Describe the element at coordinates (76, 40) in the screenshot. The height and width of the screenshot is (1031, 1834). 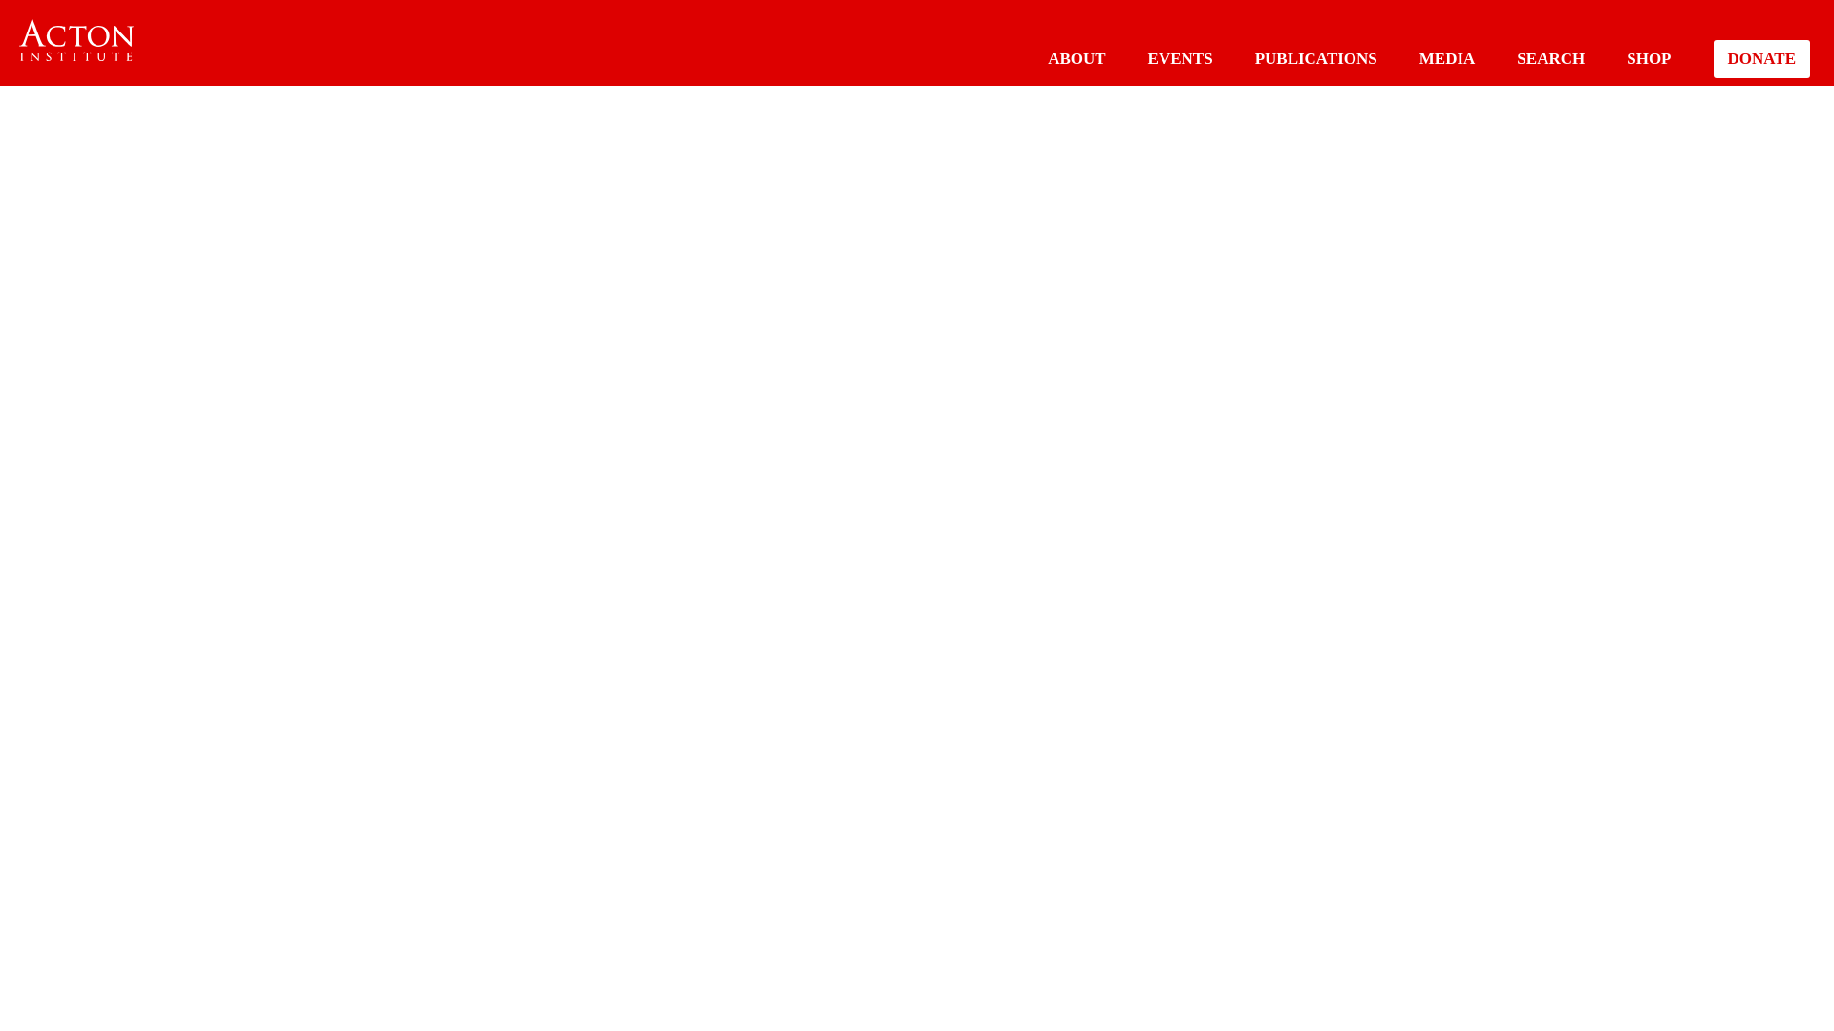
I see `The Acton Institute` at that location.